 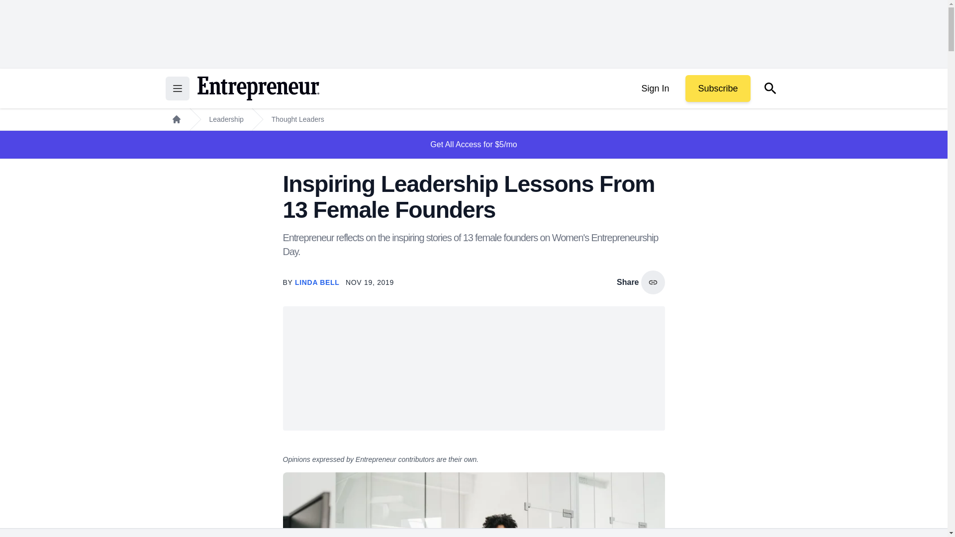 I want to click on Return to the home page, so click(x=258, y=89).